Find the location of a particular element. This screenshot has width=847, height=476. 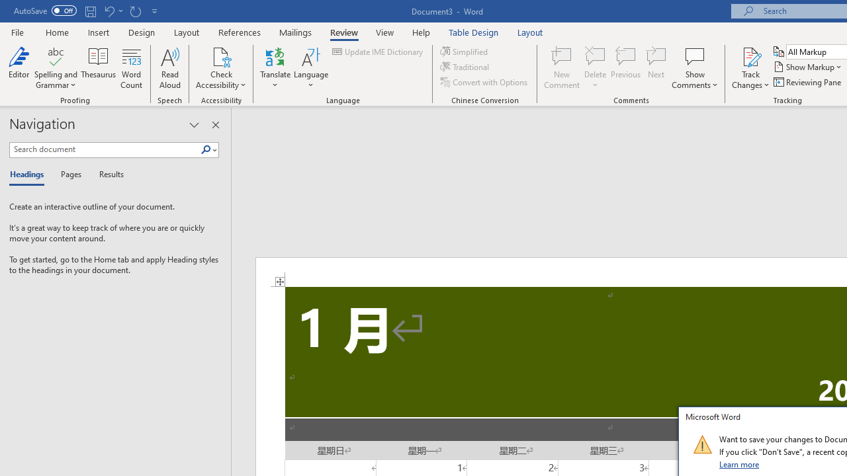

Show Comments is located at coordinates (695, 67).